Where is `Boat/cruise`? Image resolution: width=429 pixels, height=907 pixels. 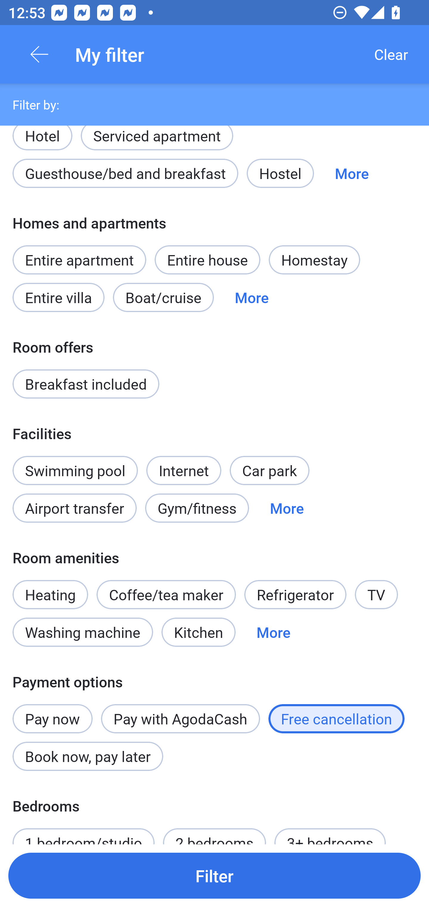
Boat/cruise is located at coordinates (163, 297).